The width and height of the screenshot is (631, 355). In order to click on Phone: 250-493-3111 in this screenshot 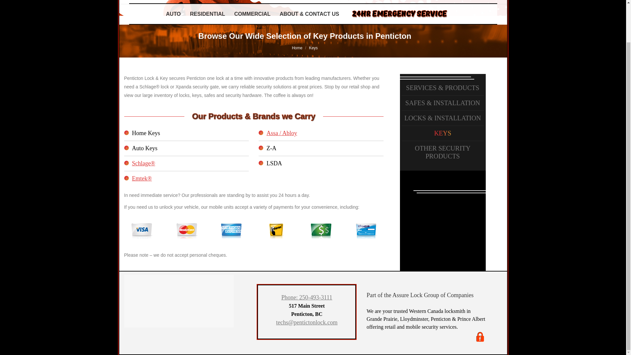, I will do `click(307, 297)`.